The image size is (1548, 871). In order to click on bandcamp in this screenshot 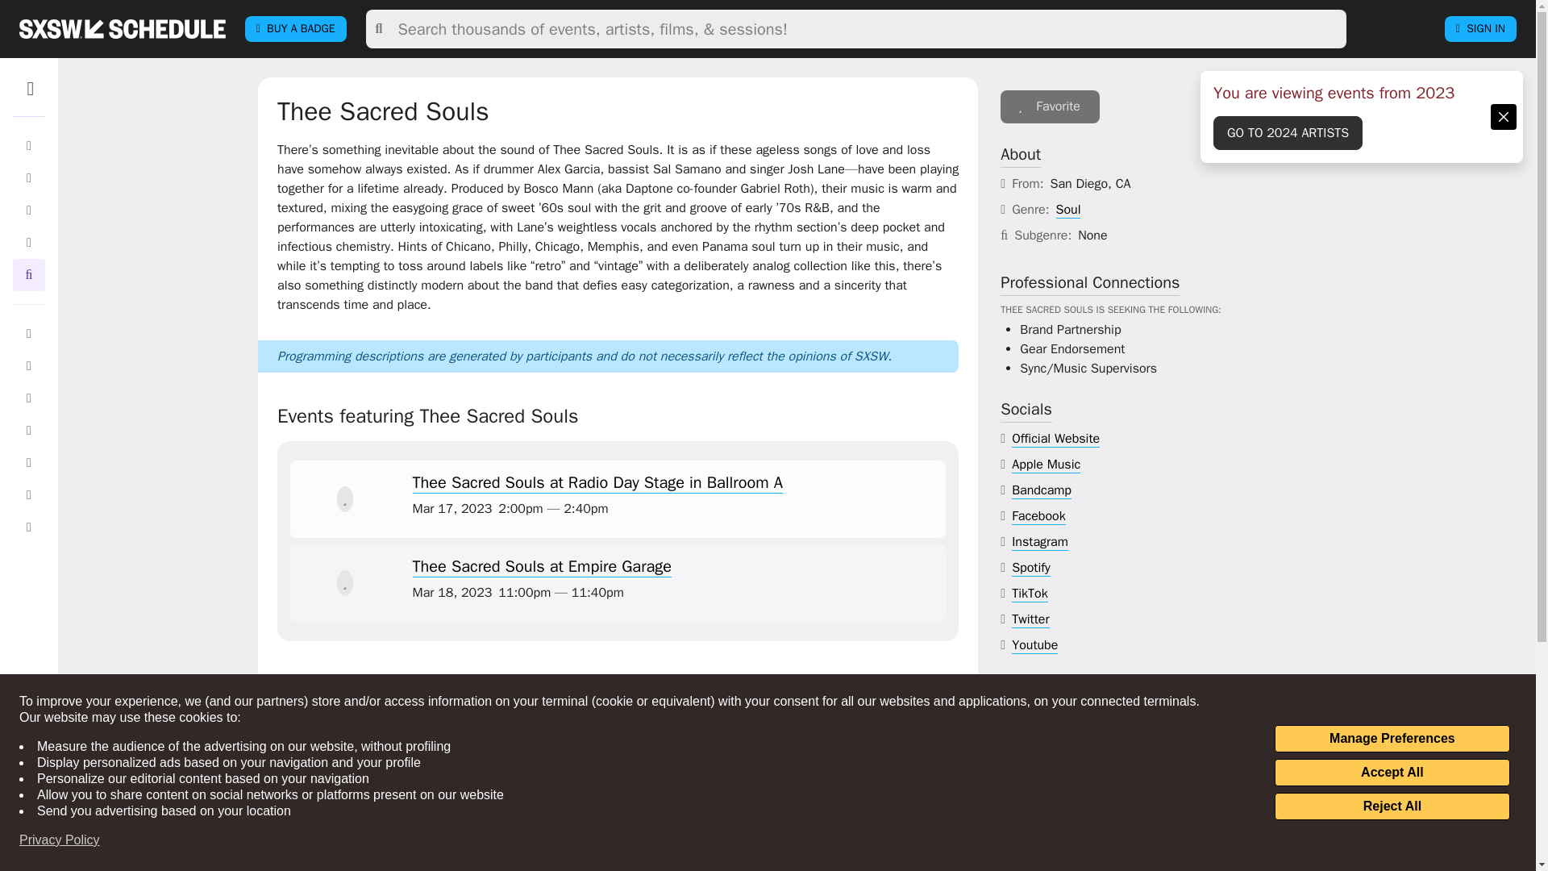, I will do `click(1042, 490)`.